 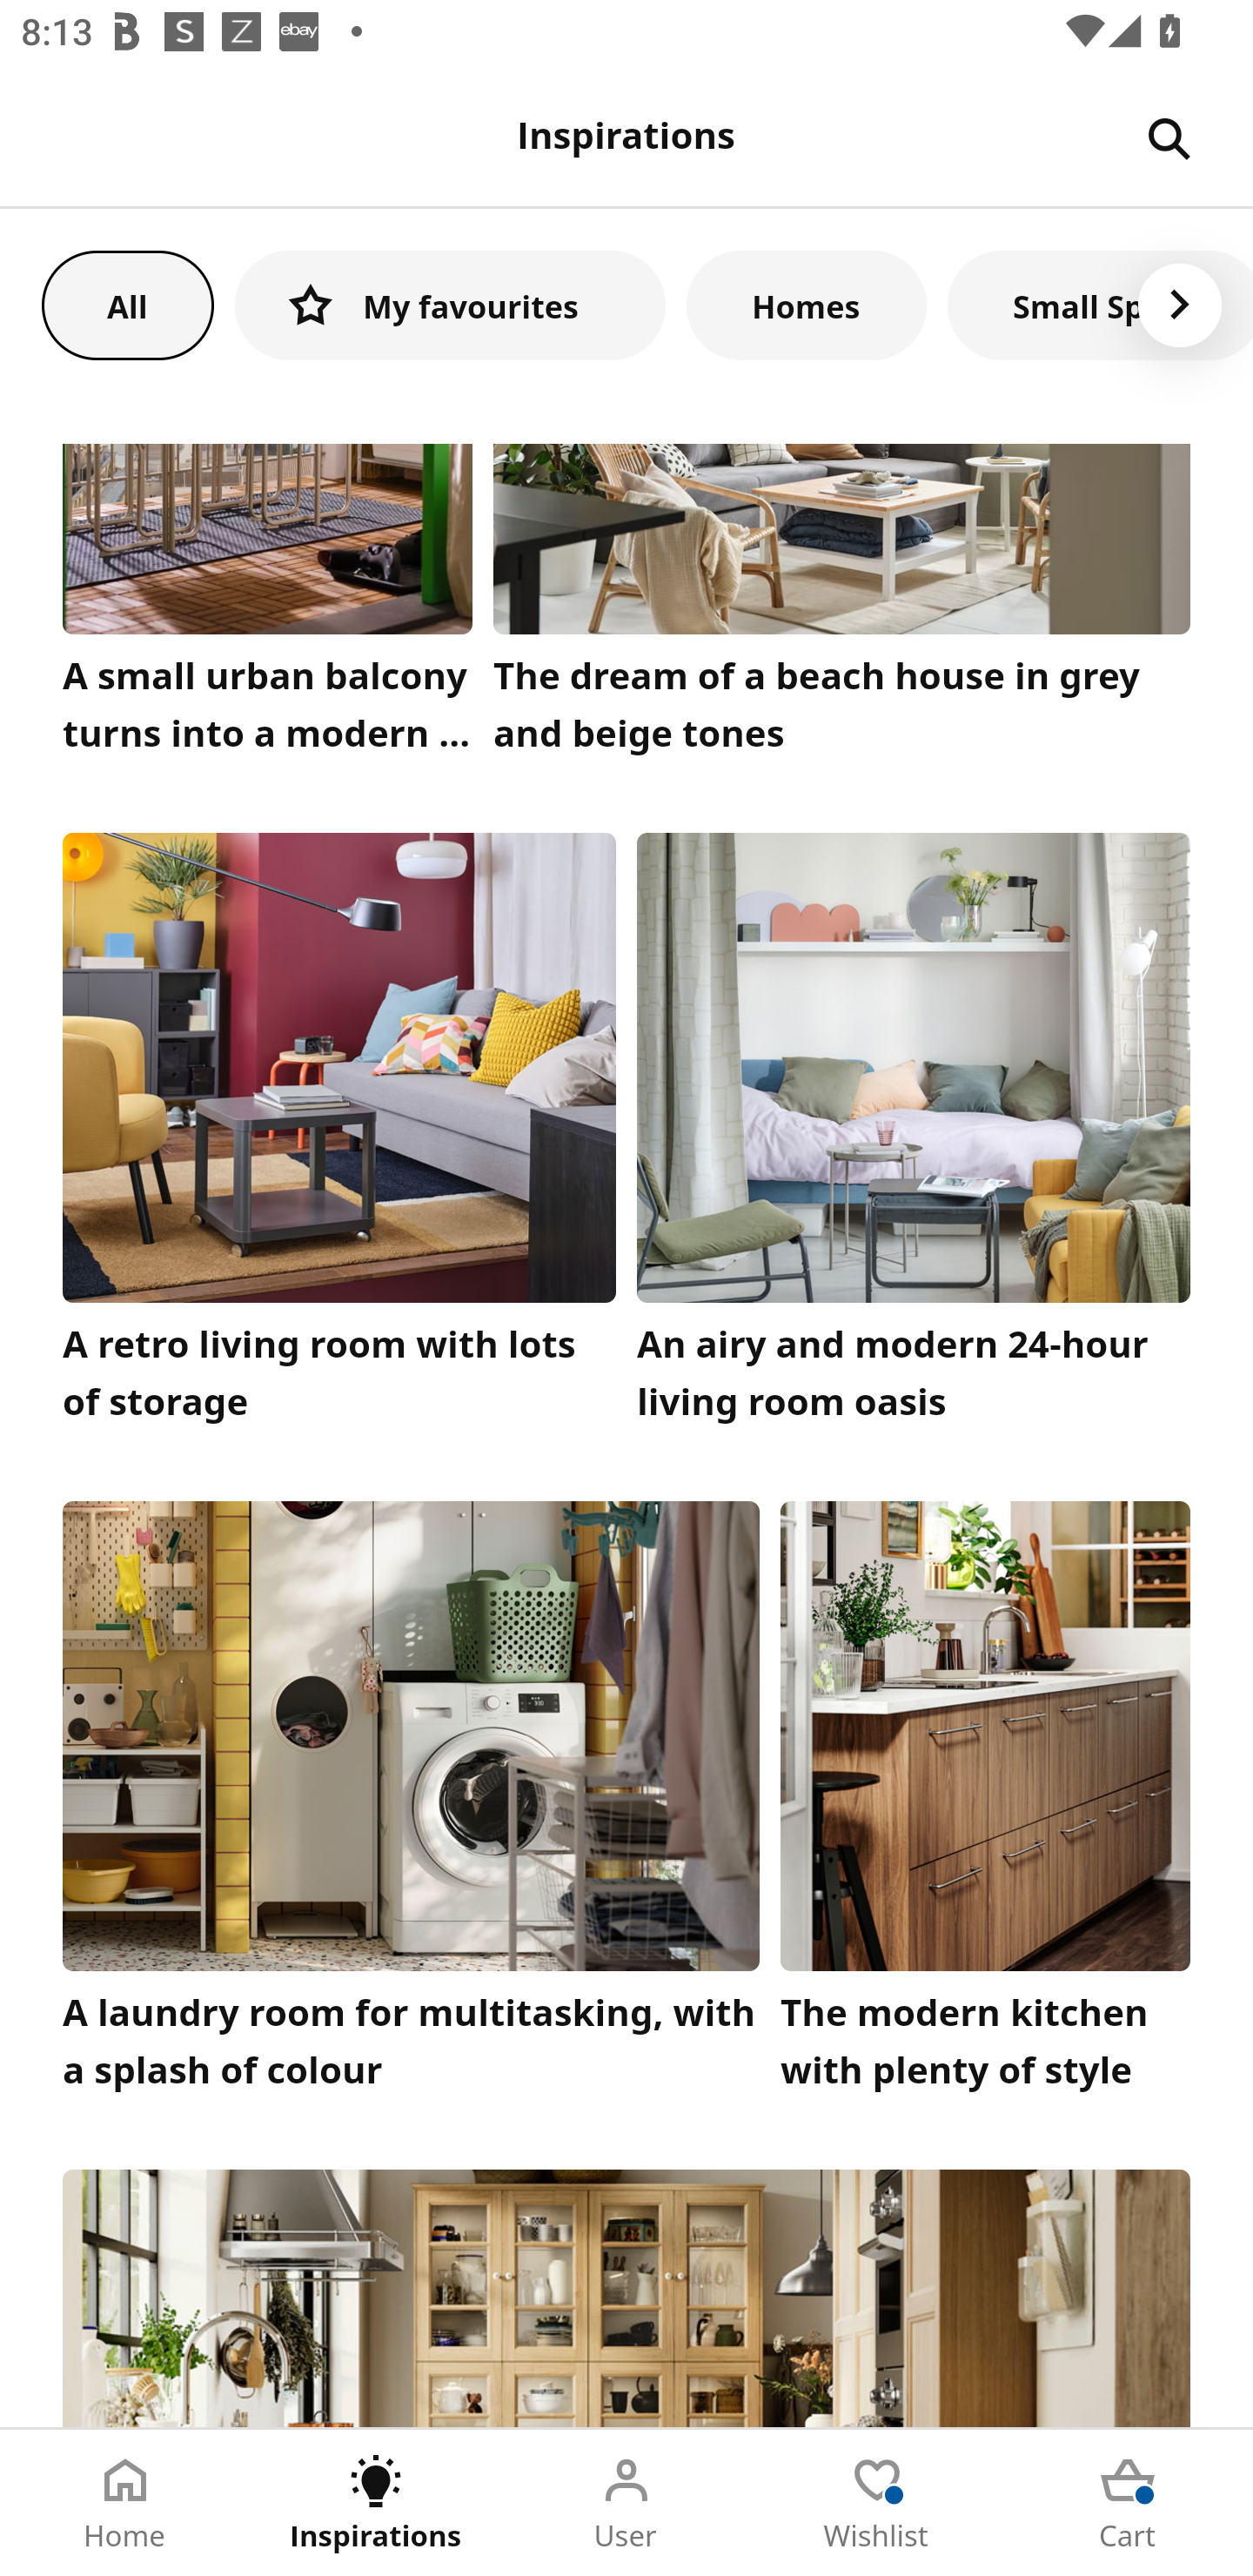 What do you see at coordinates (1128, 2503) in the screenshot?
I see `Cart
Tab 5 of 5` at bounding box center [1128, 2503].